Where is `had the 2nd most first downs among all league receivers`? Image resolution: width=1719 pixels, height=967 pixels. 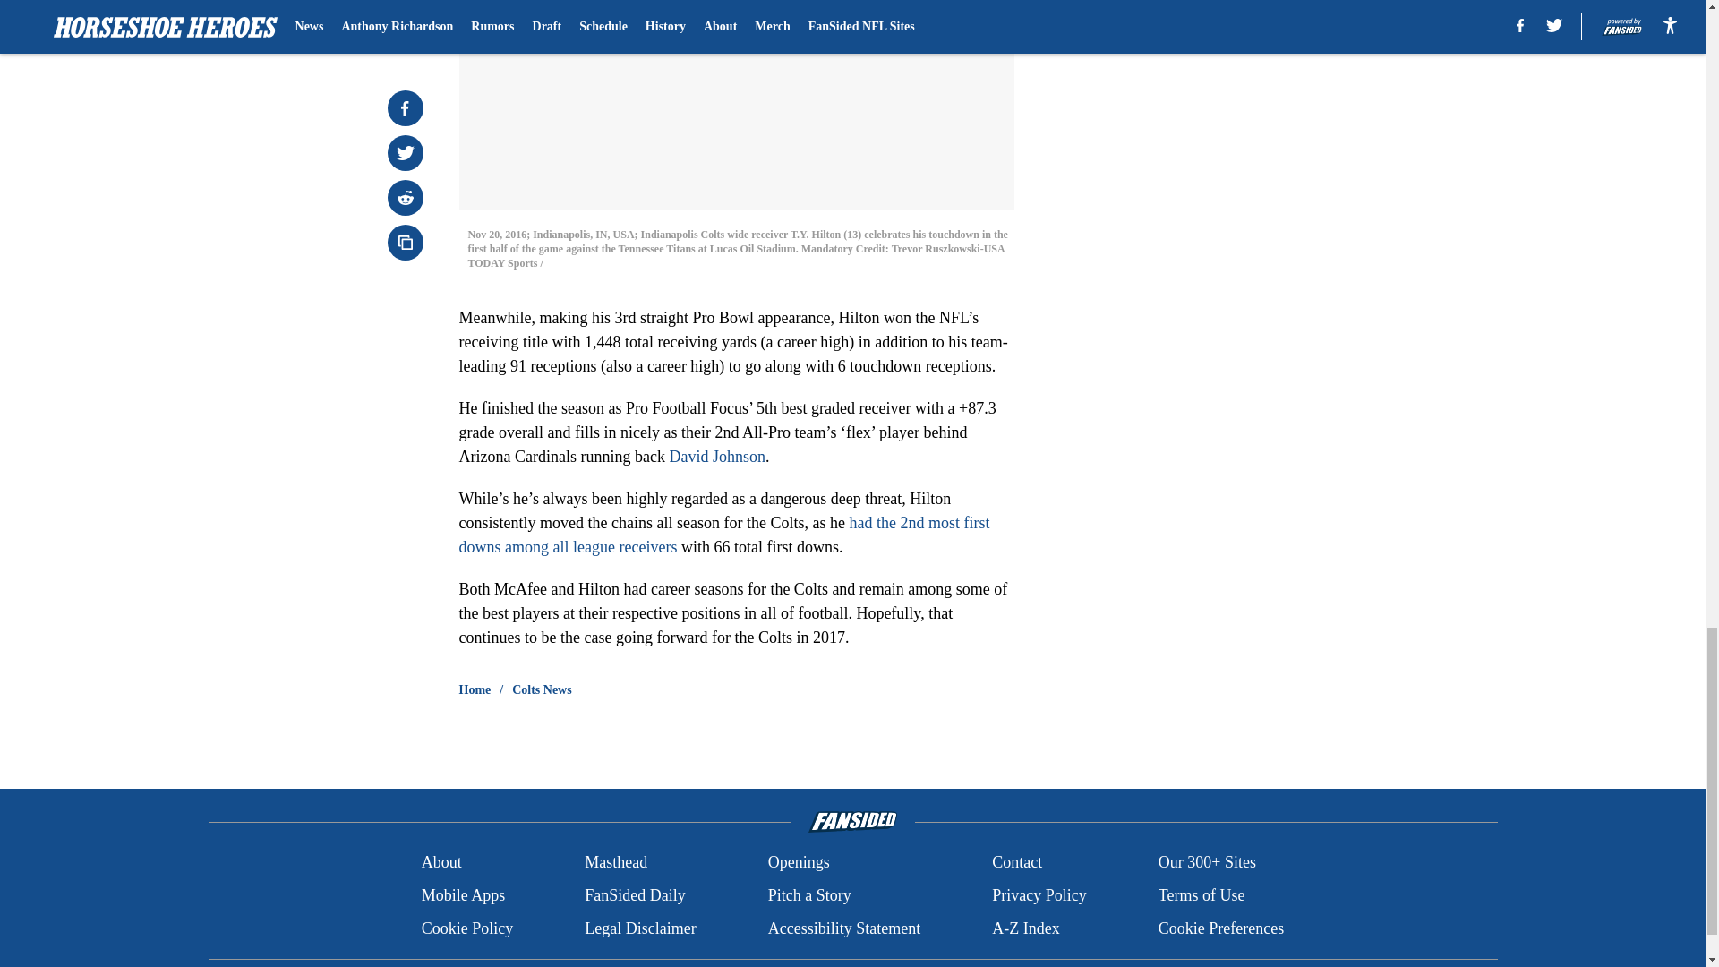
had the 2nd most first downs among all league receivers is located at coordinates (723, 535).